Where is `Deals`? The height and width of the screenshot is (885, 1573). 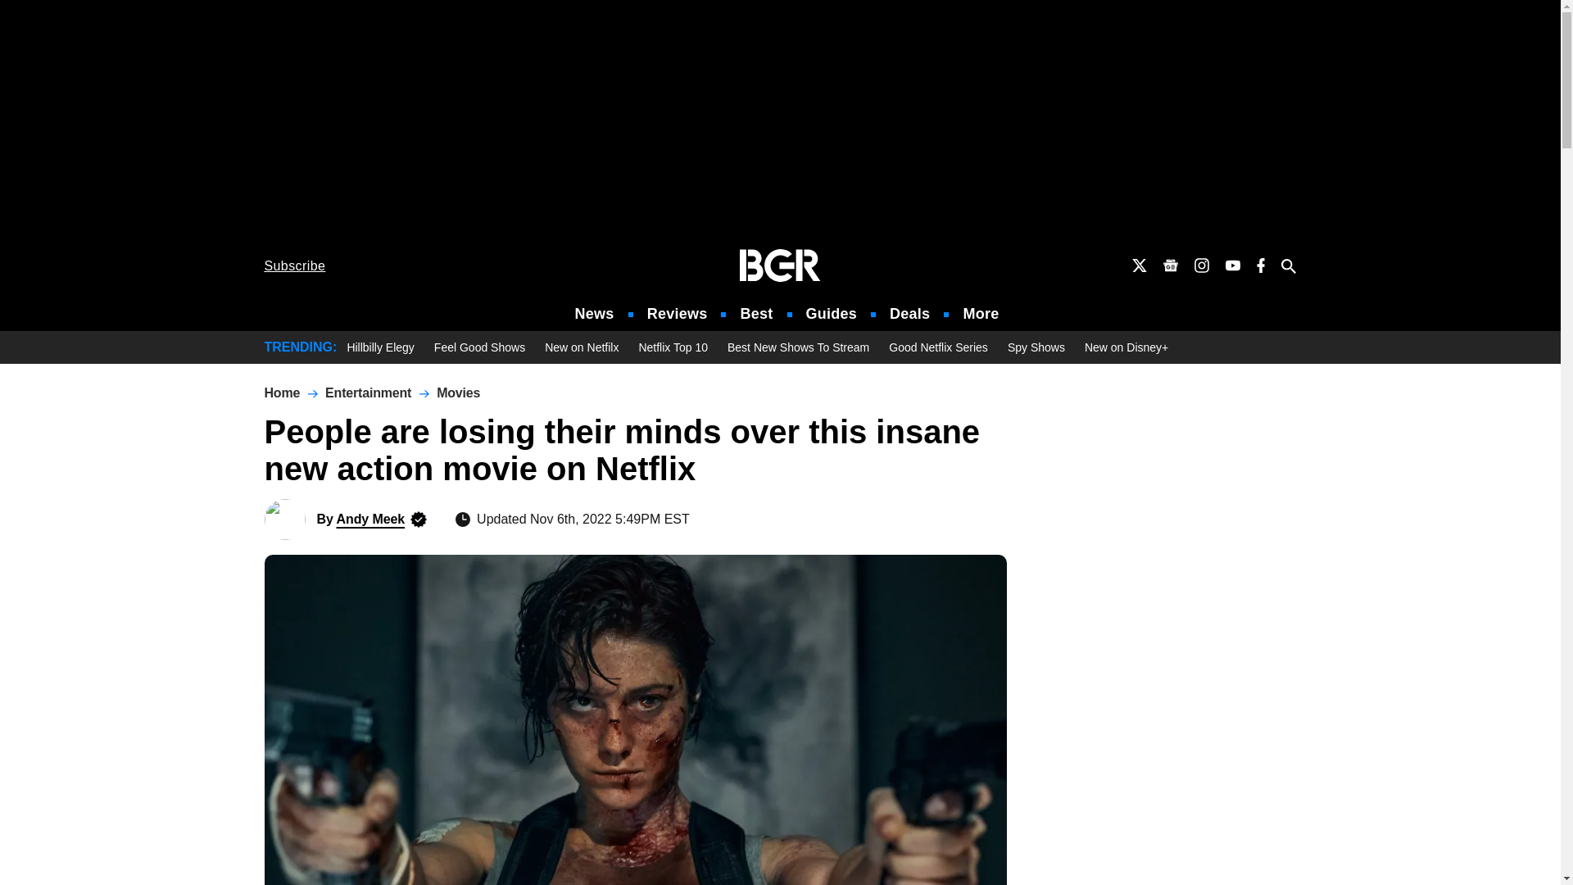 Deals is located at coordinates (909, 314).